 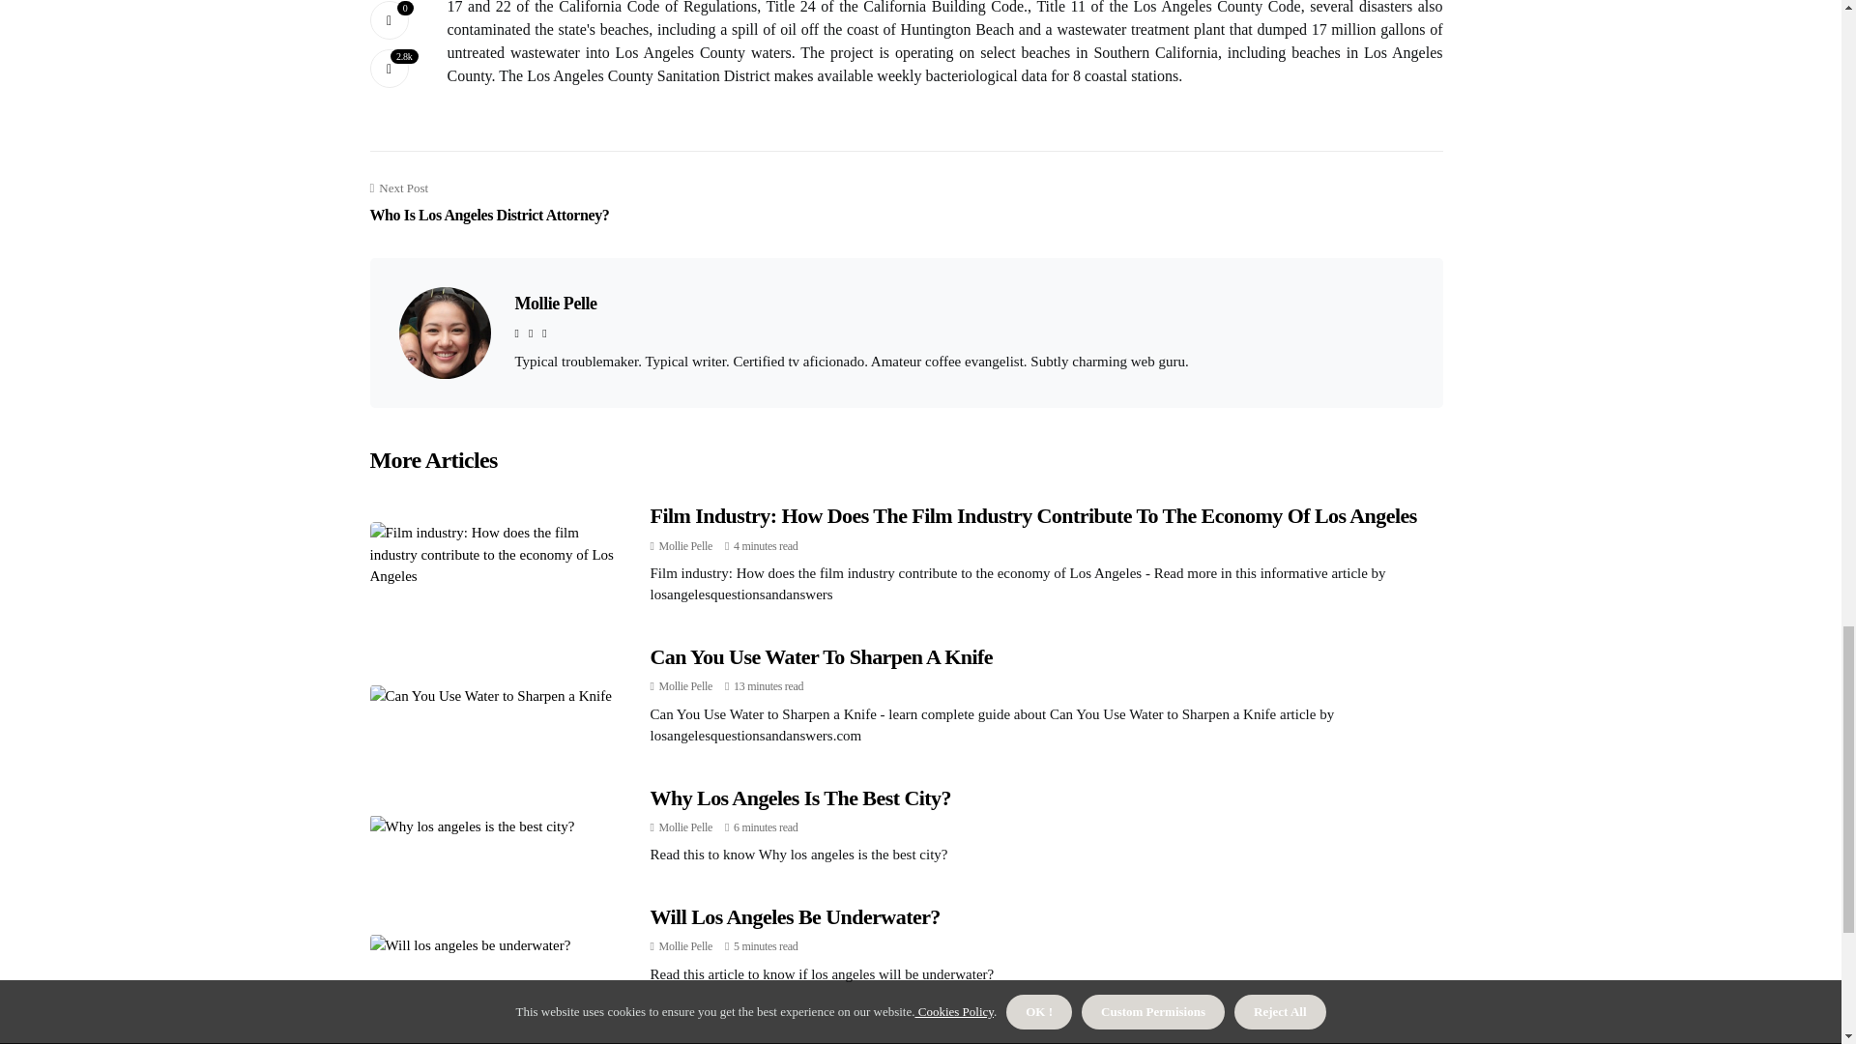 I want to click on Can You Use Water To Sharpen A Knife, so click(x=822, y=657).